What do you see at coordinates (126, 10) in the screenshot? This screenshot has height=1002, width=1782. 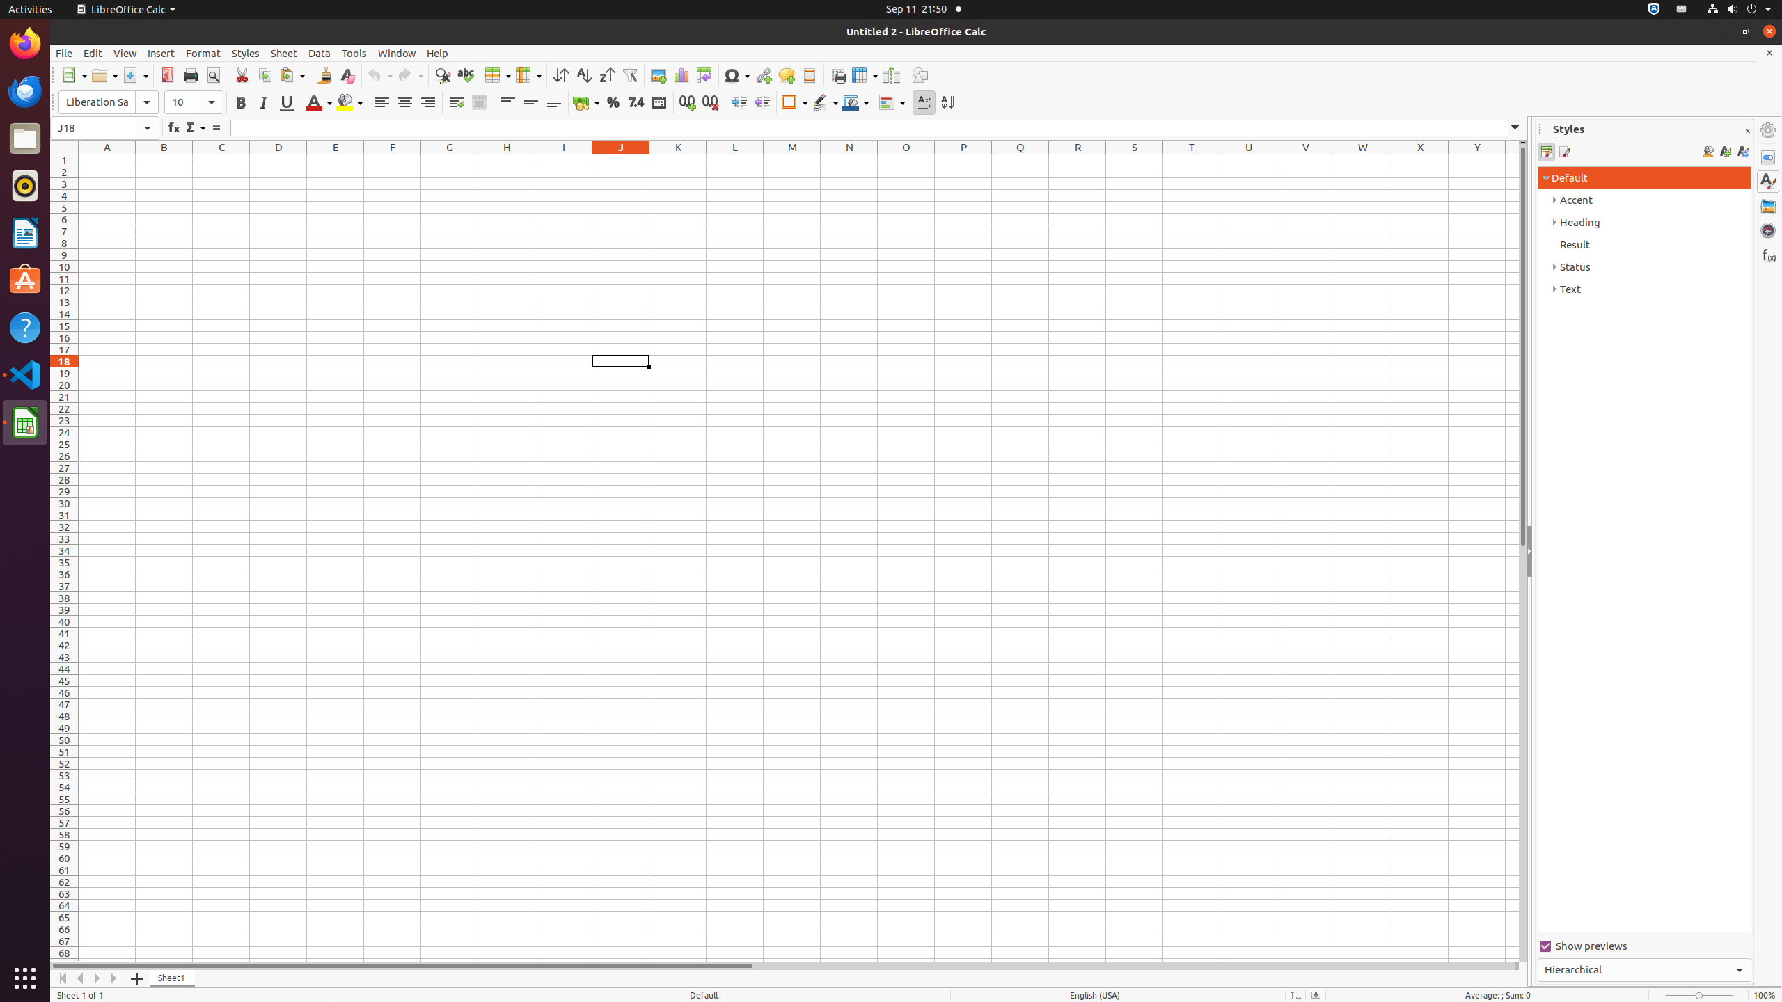 I see `LibreOffice Calc` at bounding box center [126, 10].